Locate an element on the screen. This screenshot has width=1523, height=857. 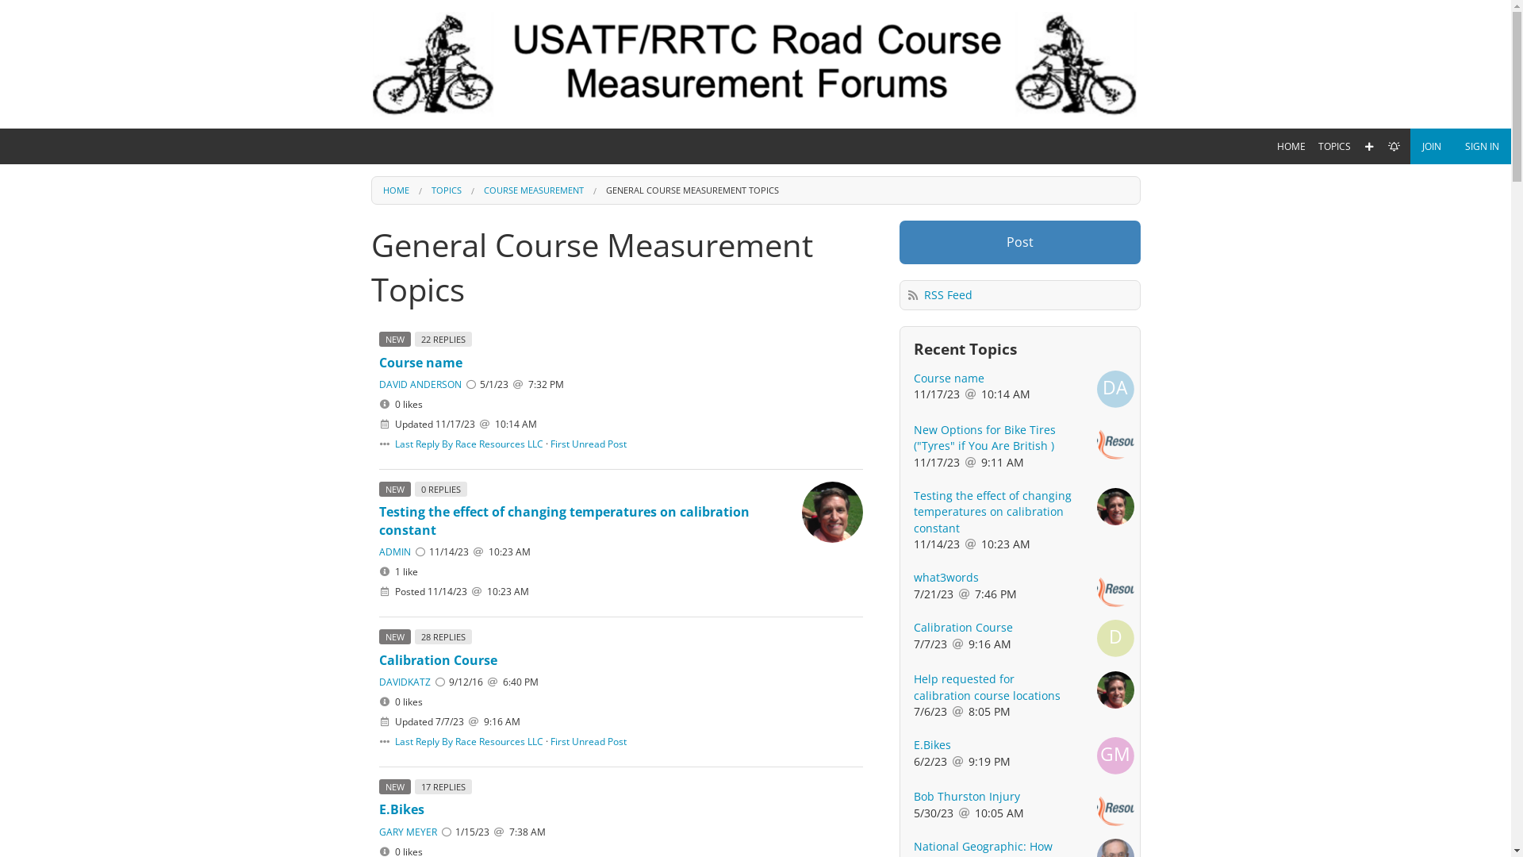
DIRECTORY is located at coordinates (1334, 178).